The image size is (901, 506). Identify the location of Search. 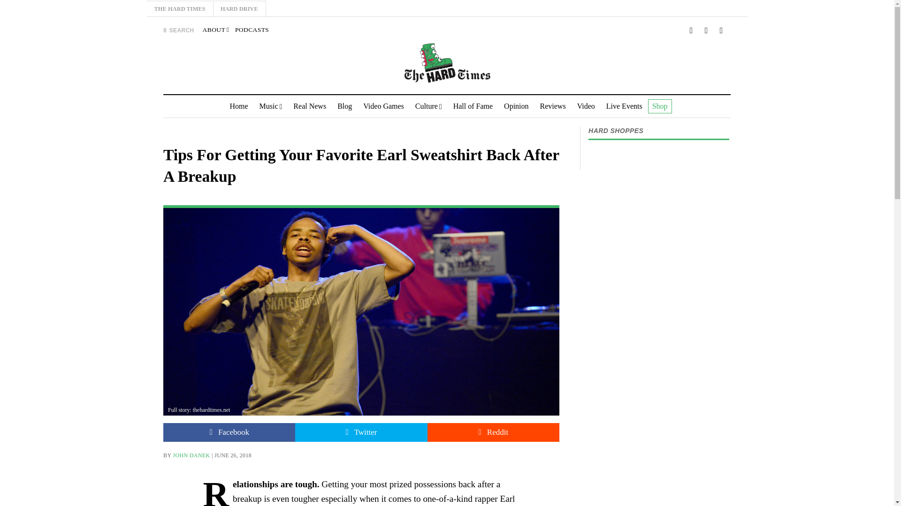
(584, 87).